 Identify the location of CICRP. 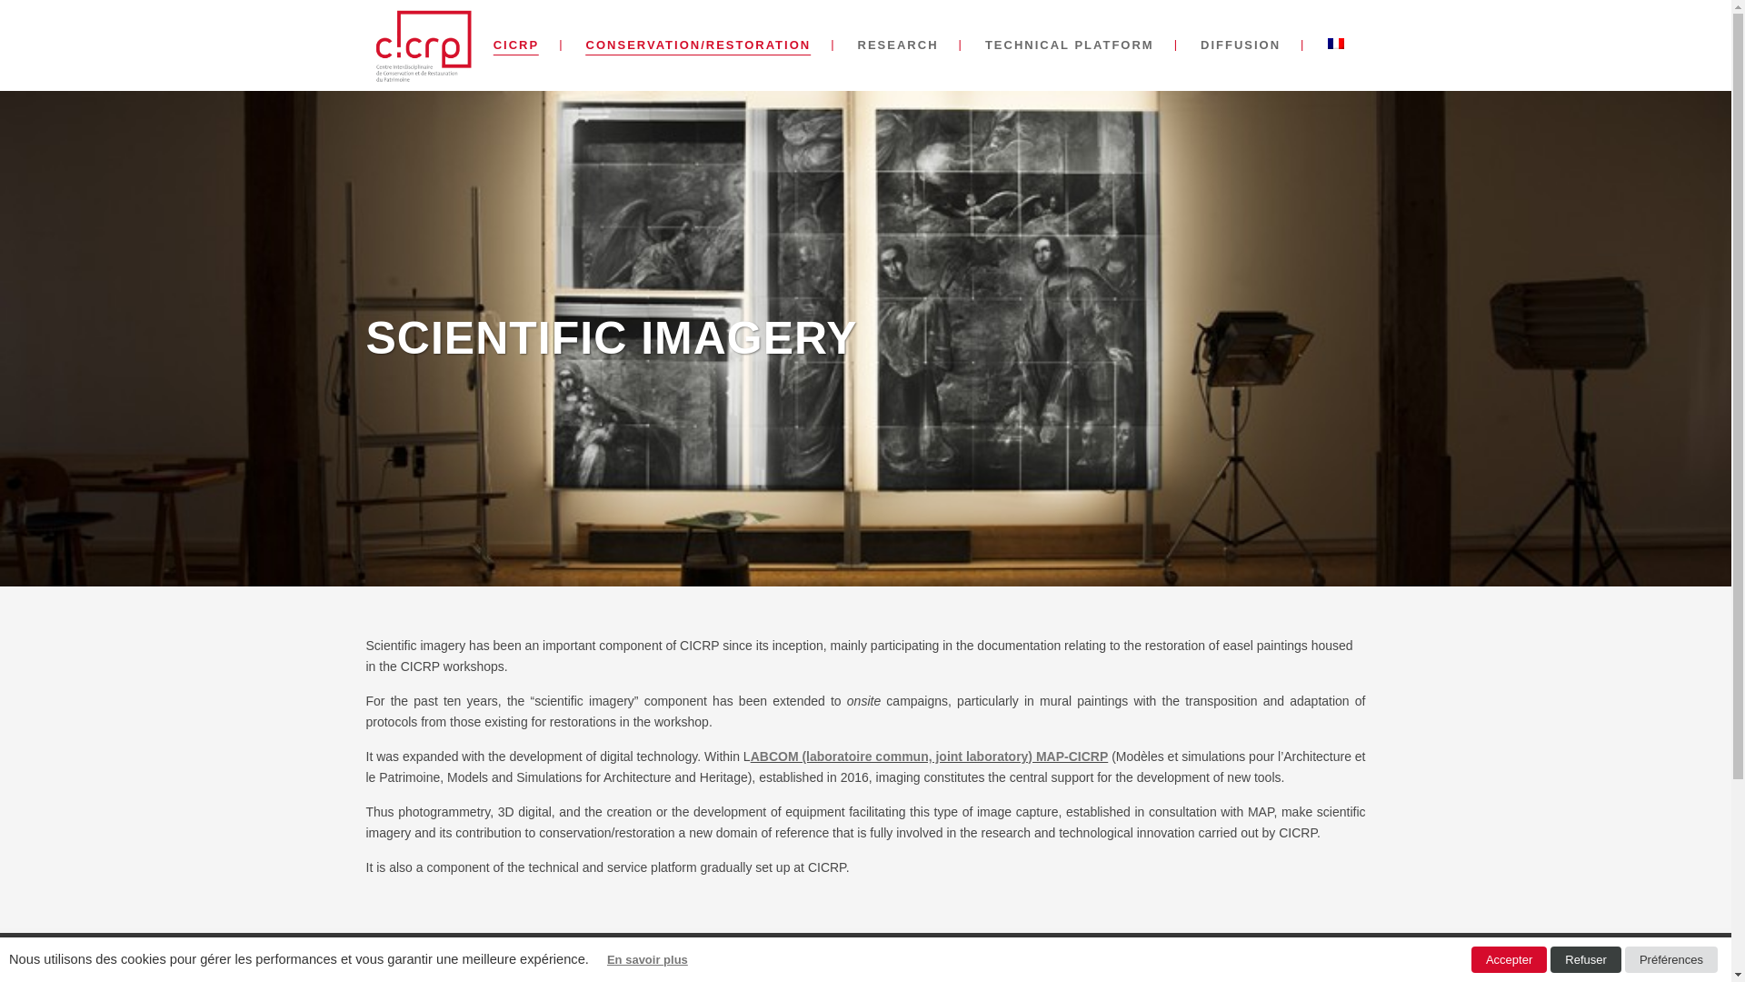
(515, 45).